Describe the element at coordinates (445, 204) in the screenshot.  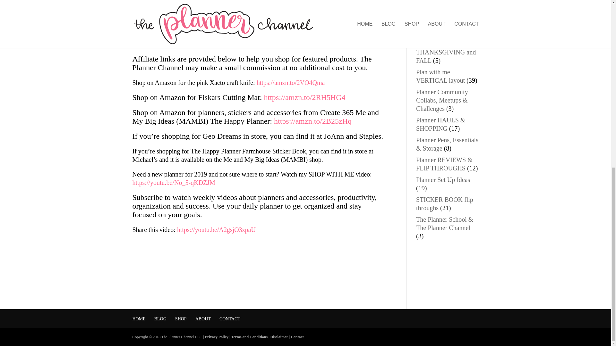
I see `STICKER BOOK flip throughs` at that location.